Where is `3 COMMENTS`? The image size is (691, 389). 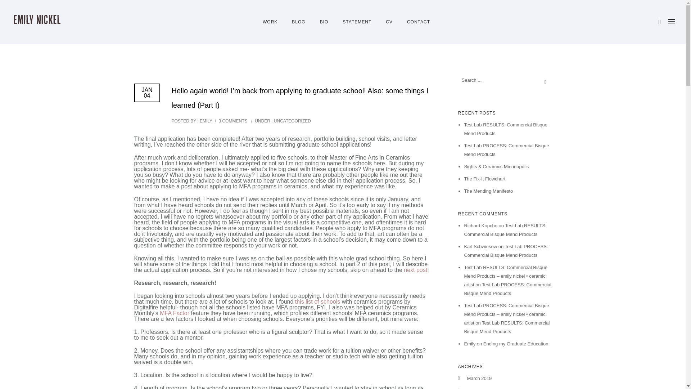 3 COMMENTS is located at coordinates (232, 121).